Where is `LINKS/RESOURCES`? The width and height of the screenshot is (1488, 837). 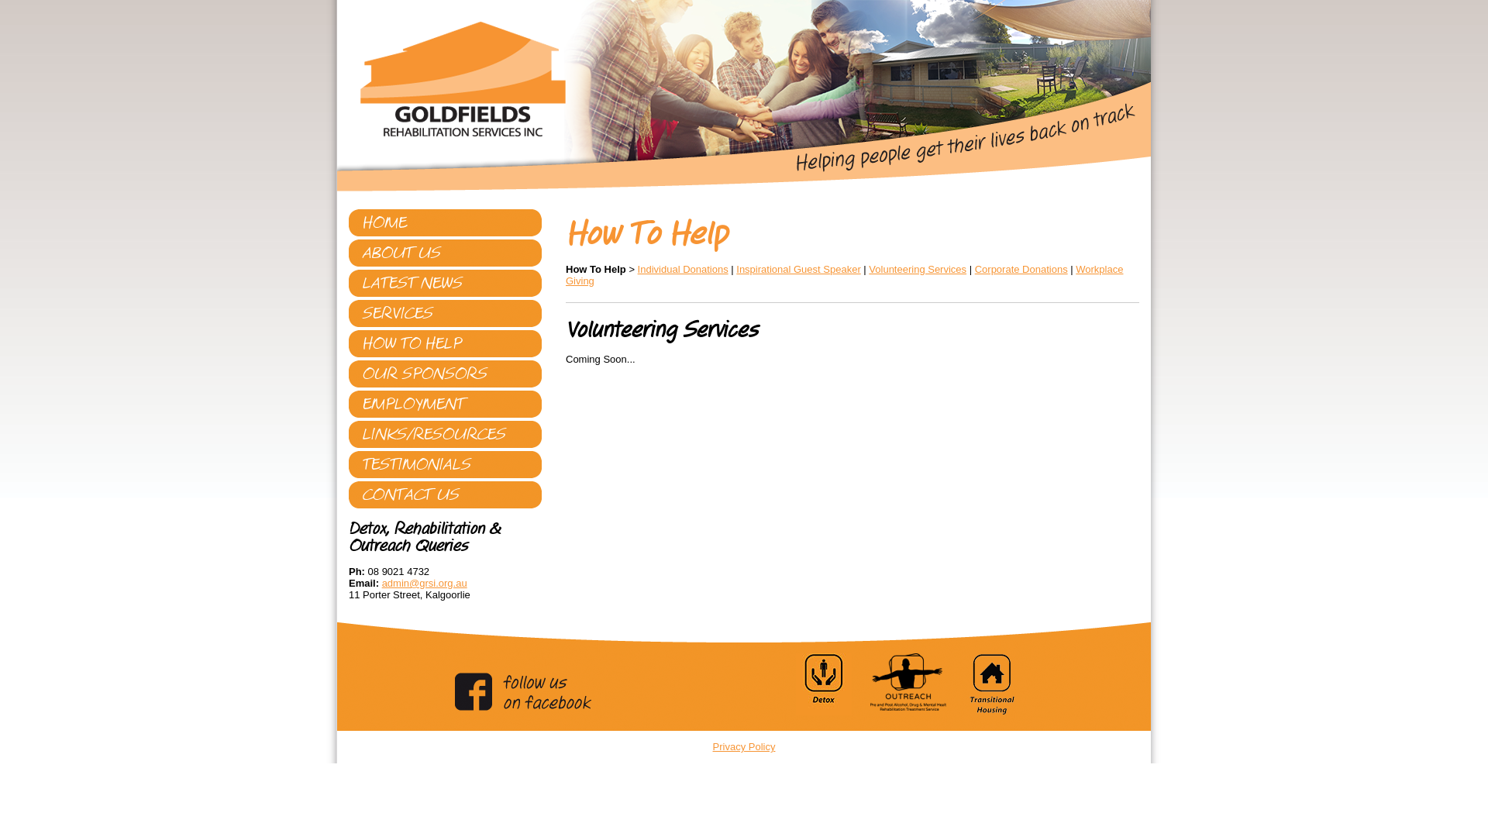 LINKS/RESOURCES is located at coordinates (445, 434).